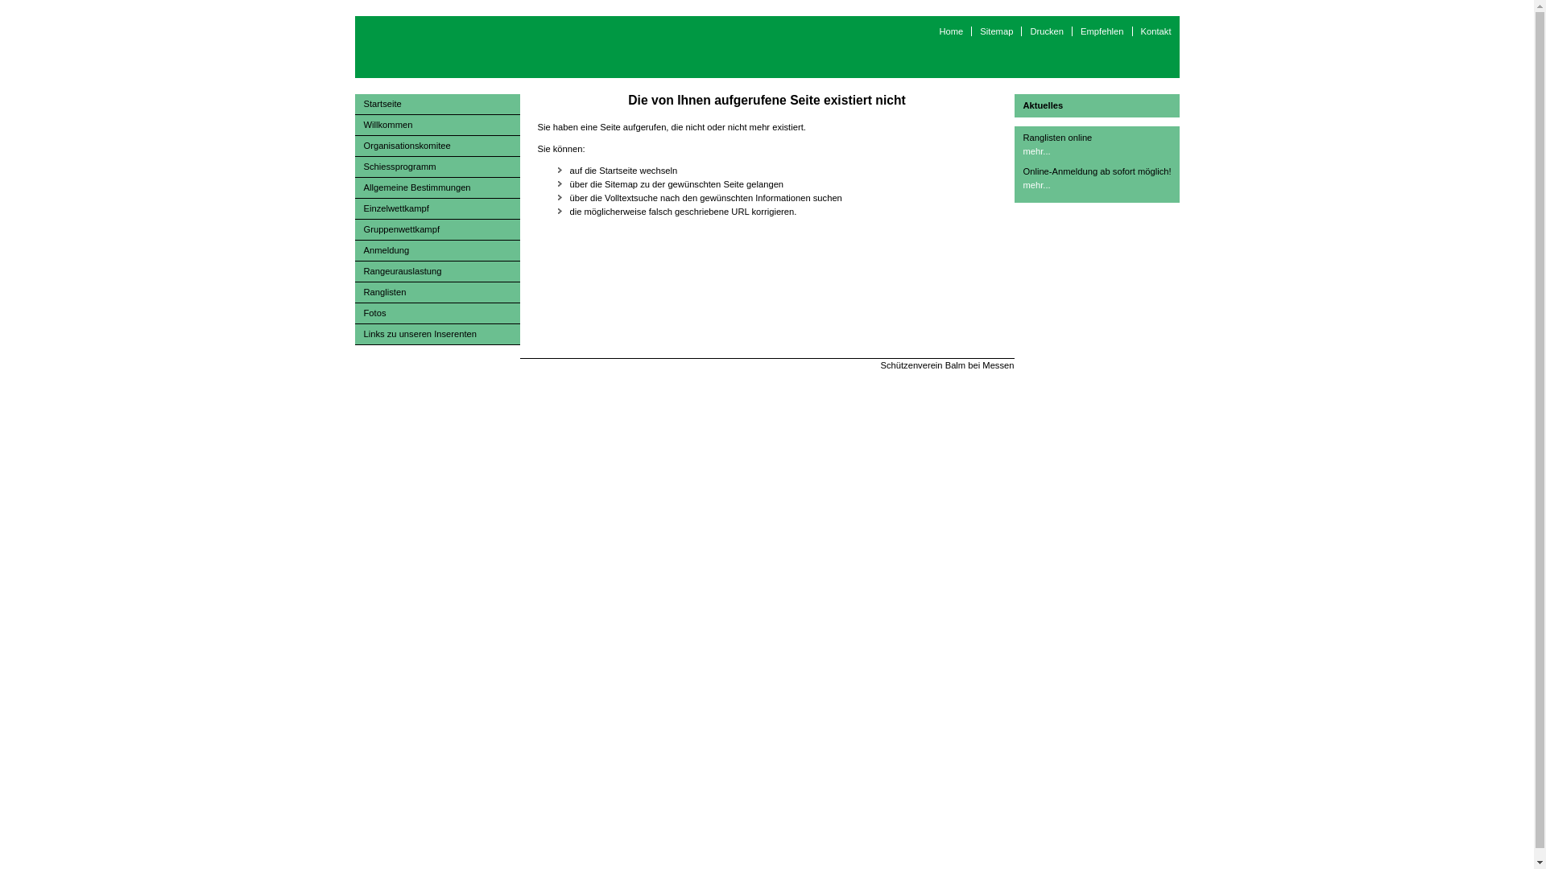 The width and height of the screenshot is (1546, 869). Describe the element at coordinates (1102, 31) in the screenshot. I see `Empfehlen` at that location.